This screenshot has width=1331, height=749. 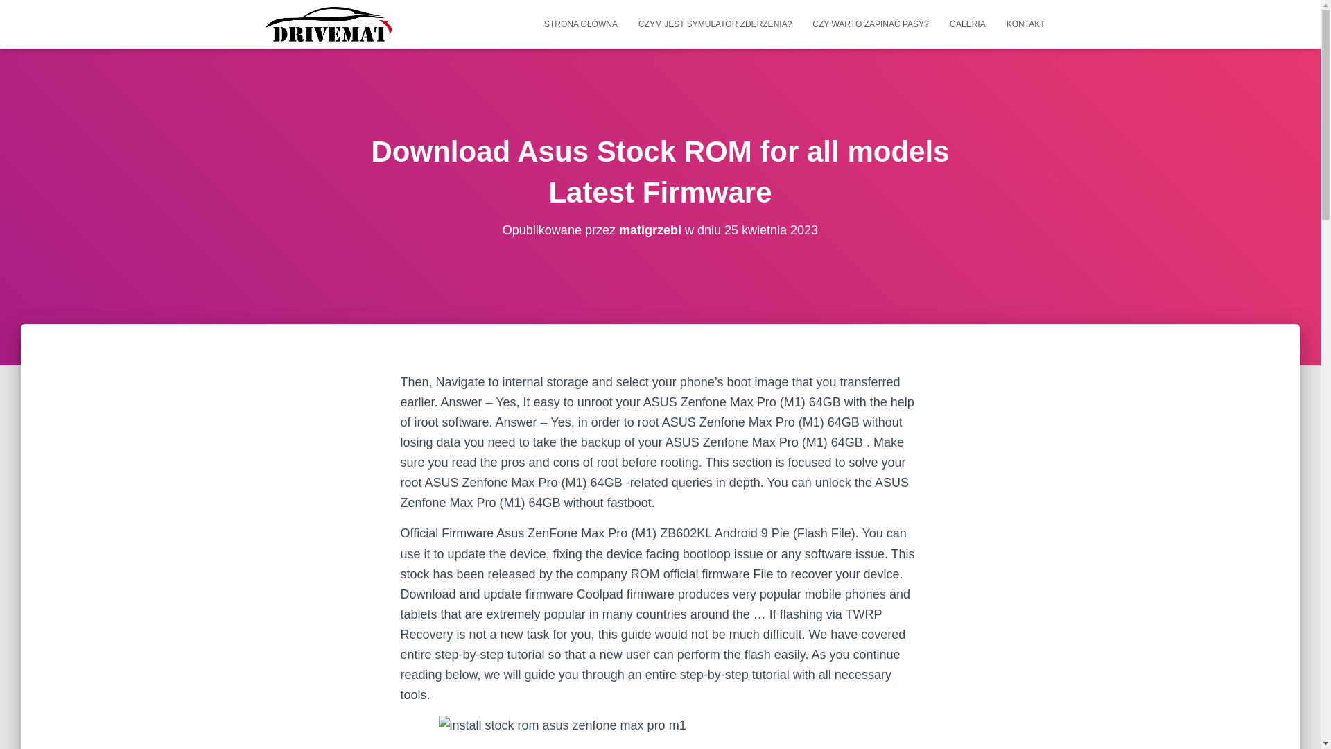 I want to click on CZYM JEST SYMULATOR ZDERZENIA?, so click(x=715, y=24).